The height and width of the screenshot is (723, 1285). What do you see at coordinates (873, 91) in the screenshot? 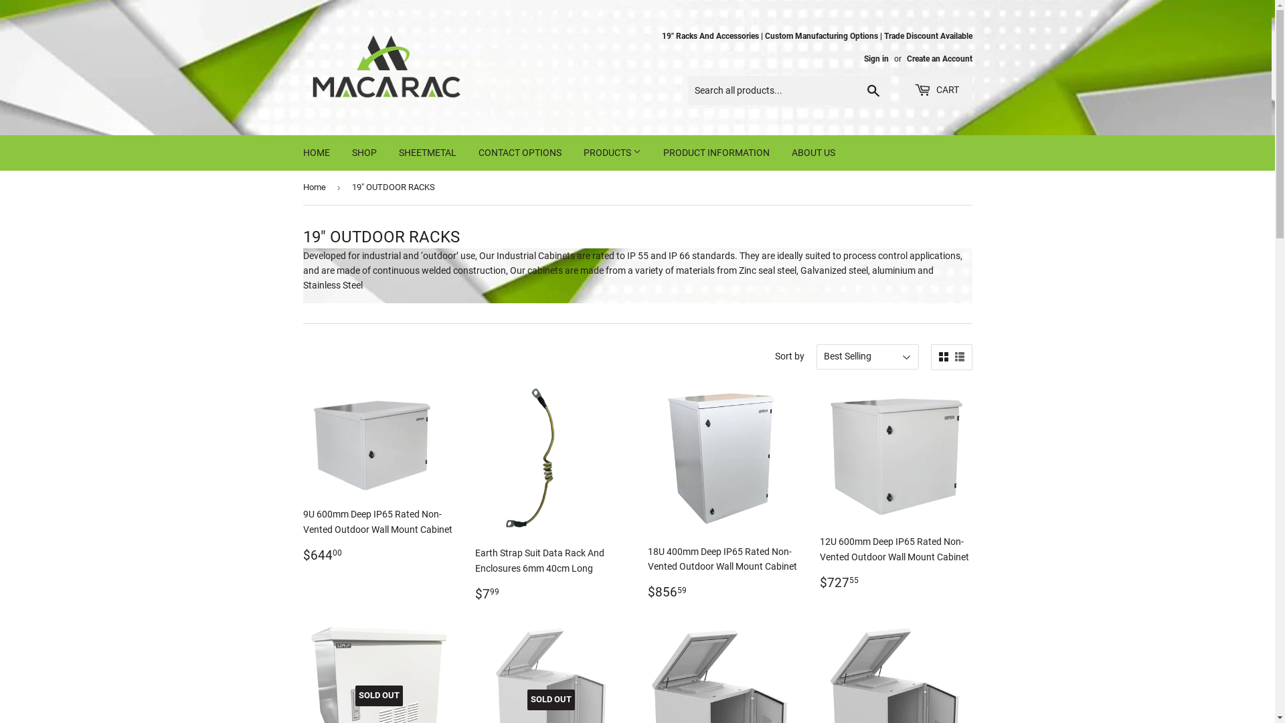
I see `Search` at bounding box center [873, 91].